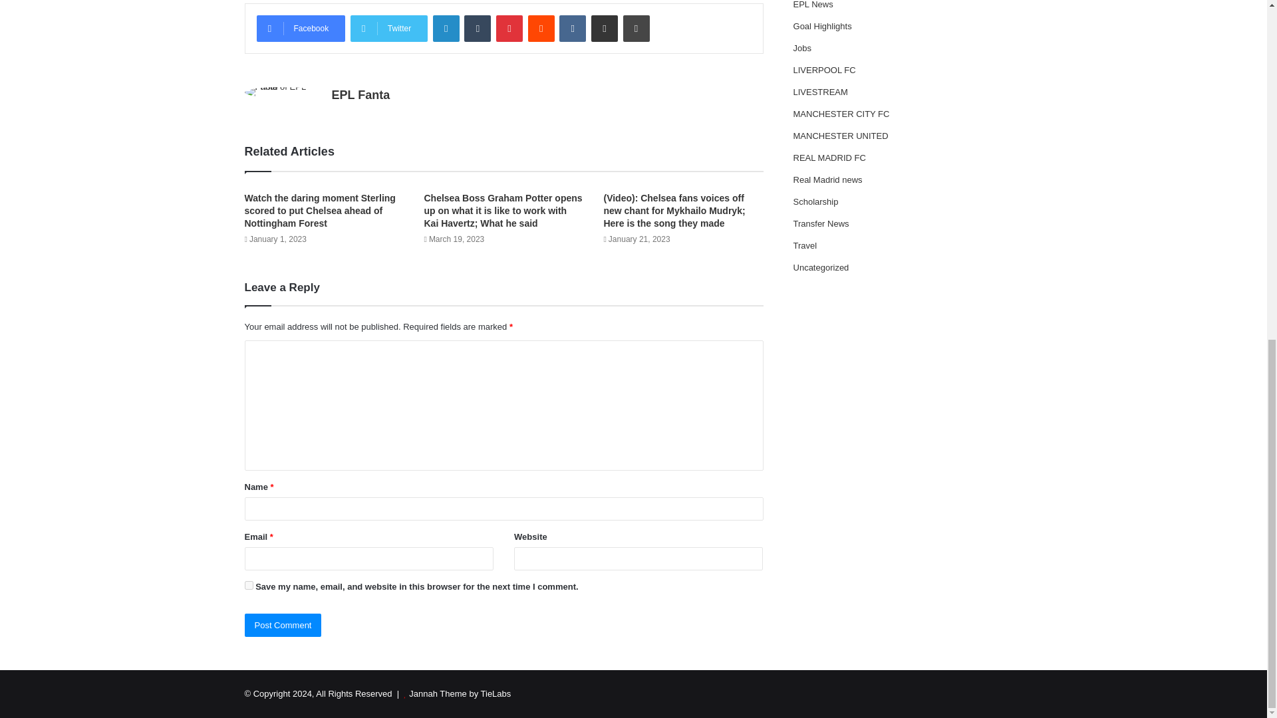 The height and width of the screenshot is (718, 1277). I want to click on Reddit, so click(541, 28).